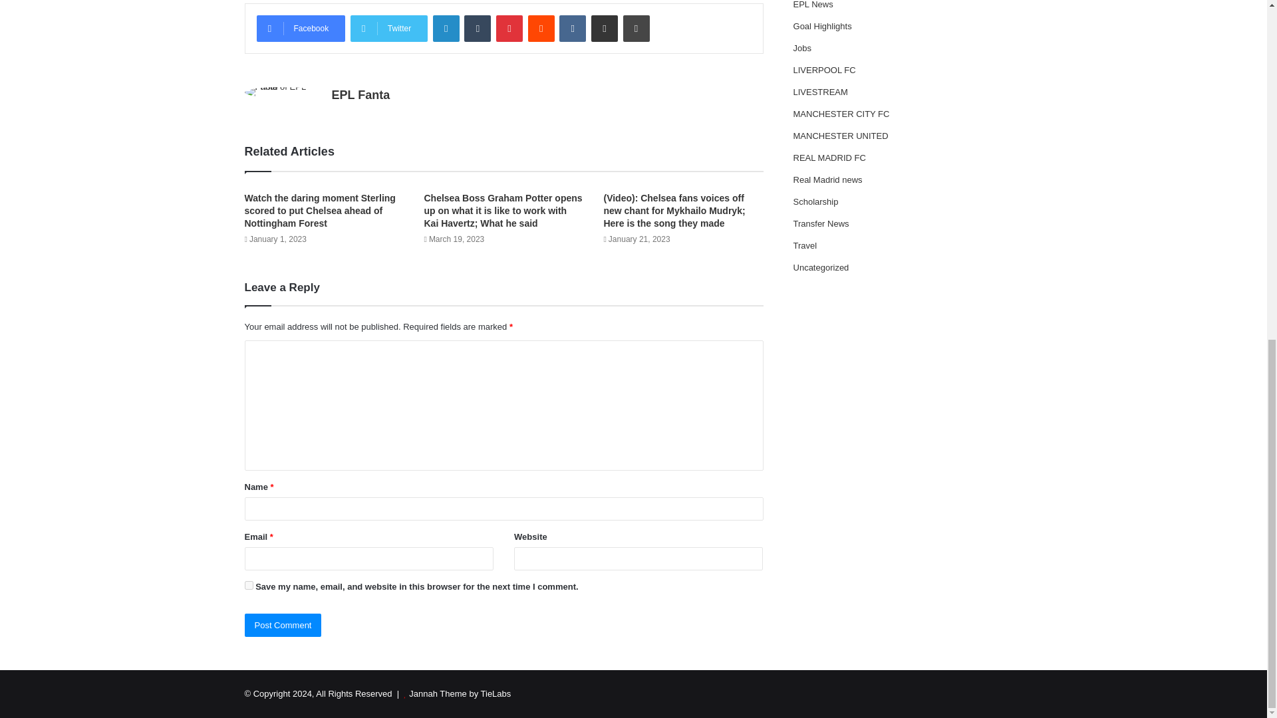 The height and width of the screenshot is (718, 1277). I want to click on Reddit, so click(541, 28).